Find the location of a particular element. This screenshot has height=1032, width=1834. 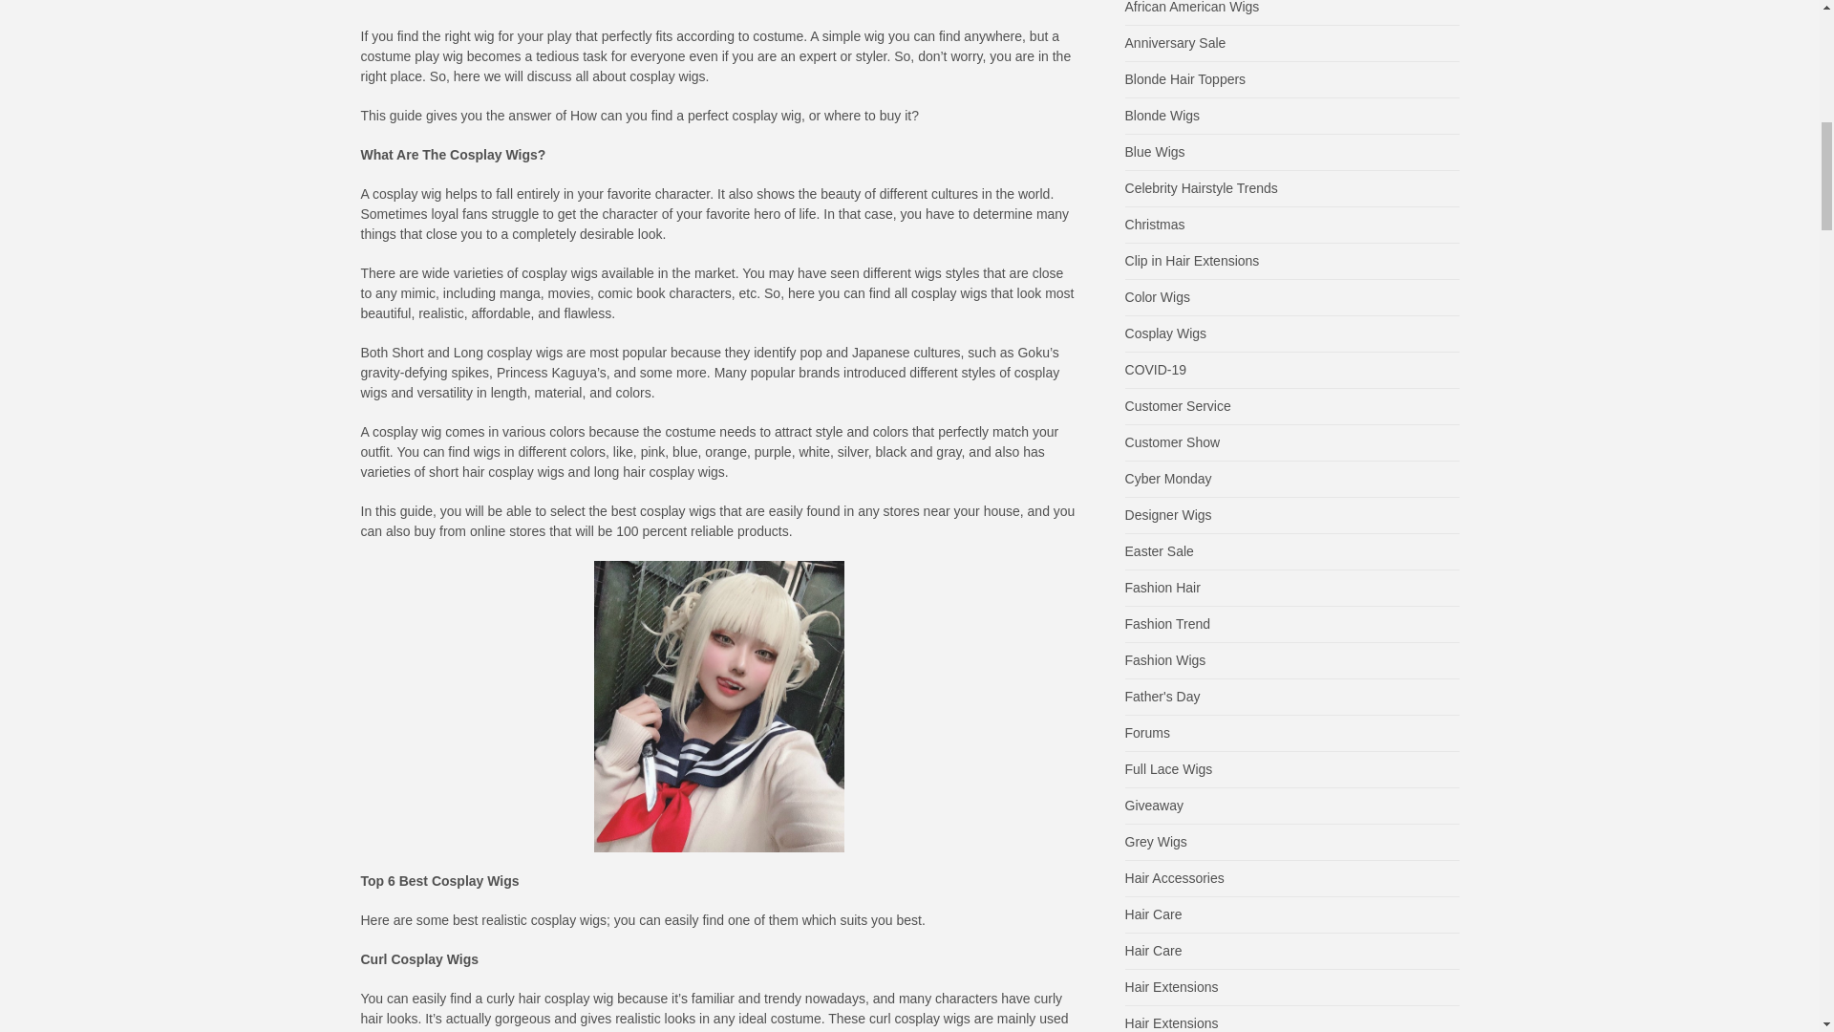

Customer Show is located at coordinates (1173, 441).